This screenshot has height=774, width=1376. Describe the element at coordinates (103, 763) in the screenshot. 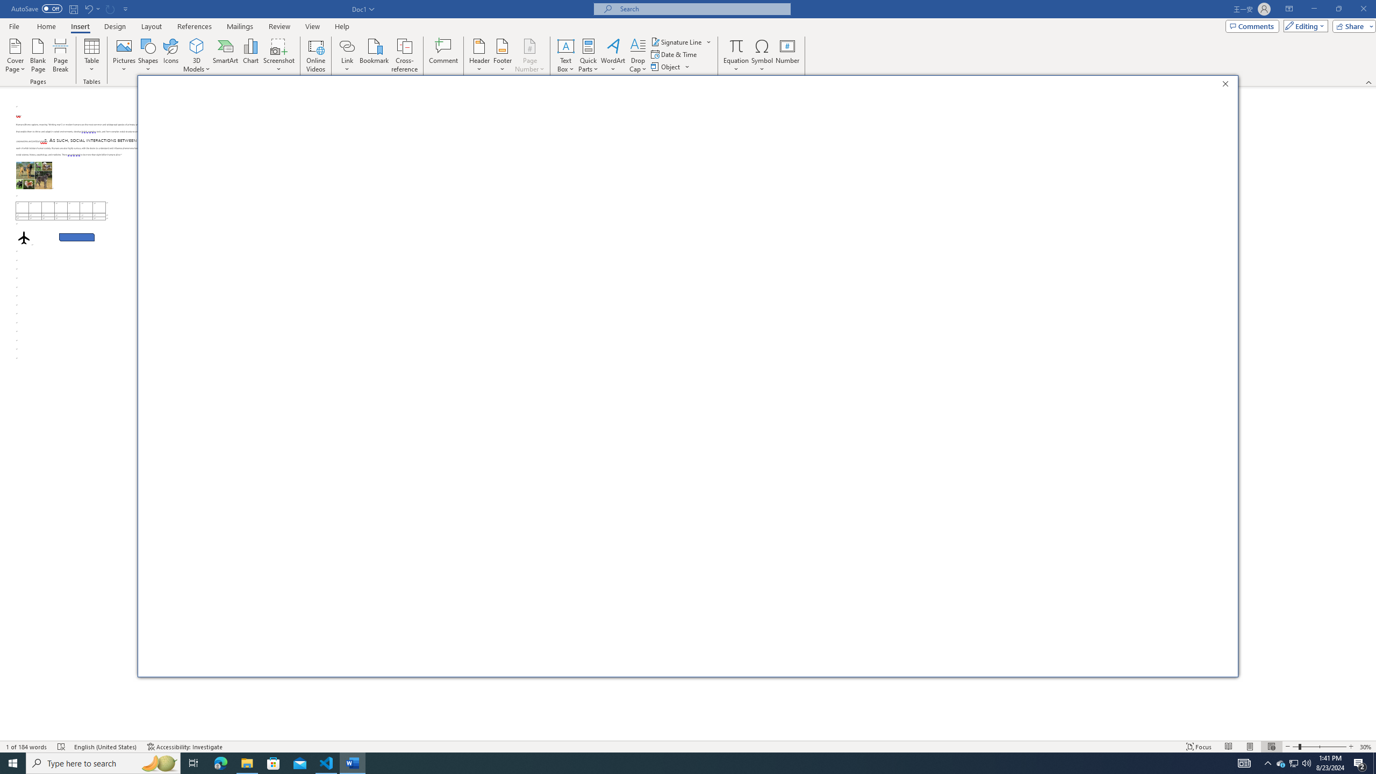

I see `Type here to search` at that location.